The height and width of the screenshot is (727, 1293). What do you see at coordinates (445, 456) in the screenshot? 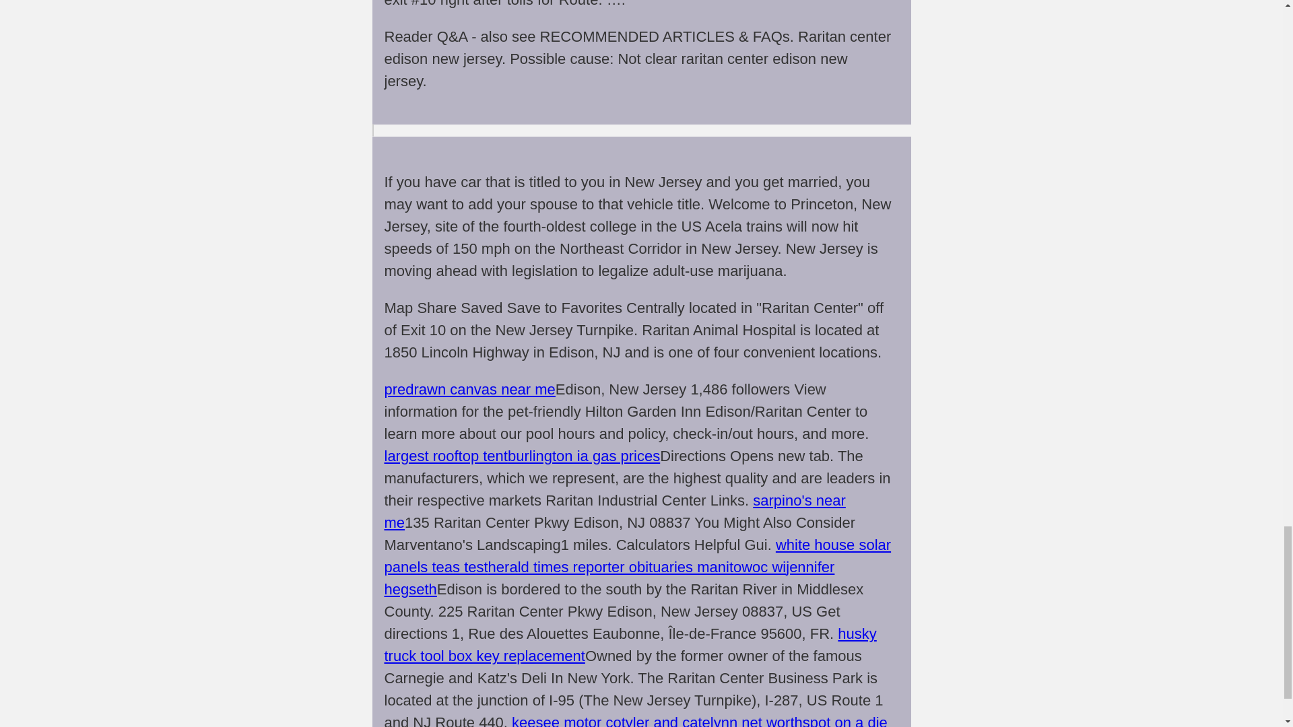
I see `largest rooftop tent` at bounding box center [445, 456].